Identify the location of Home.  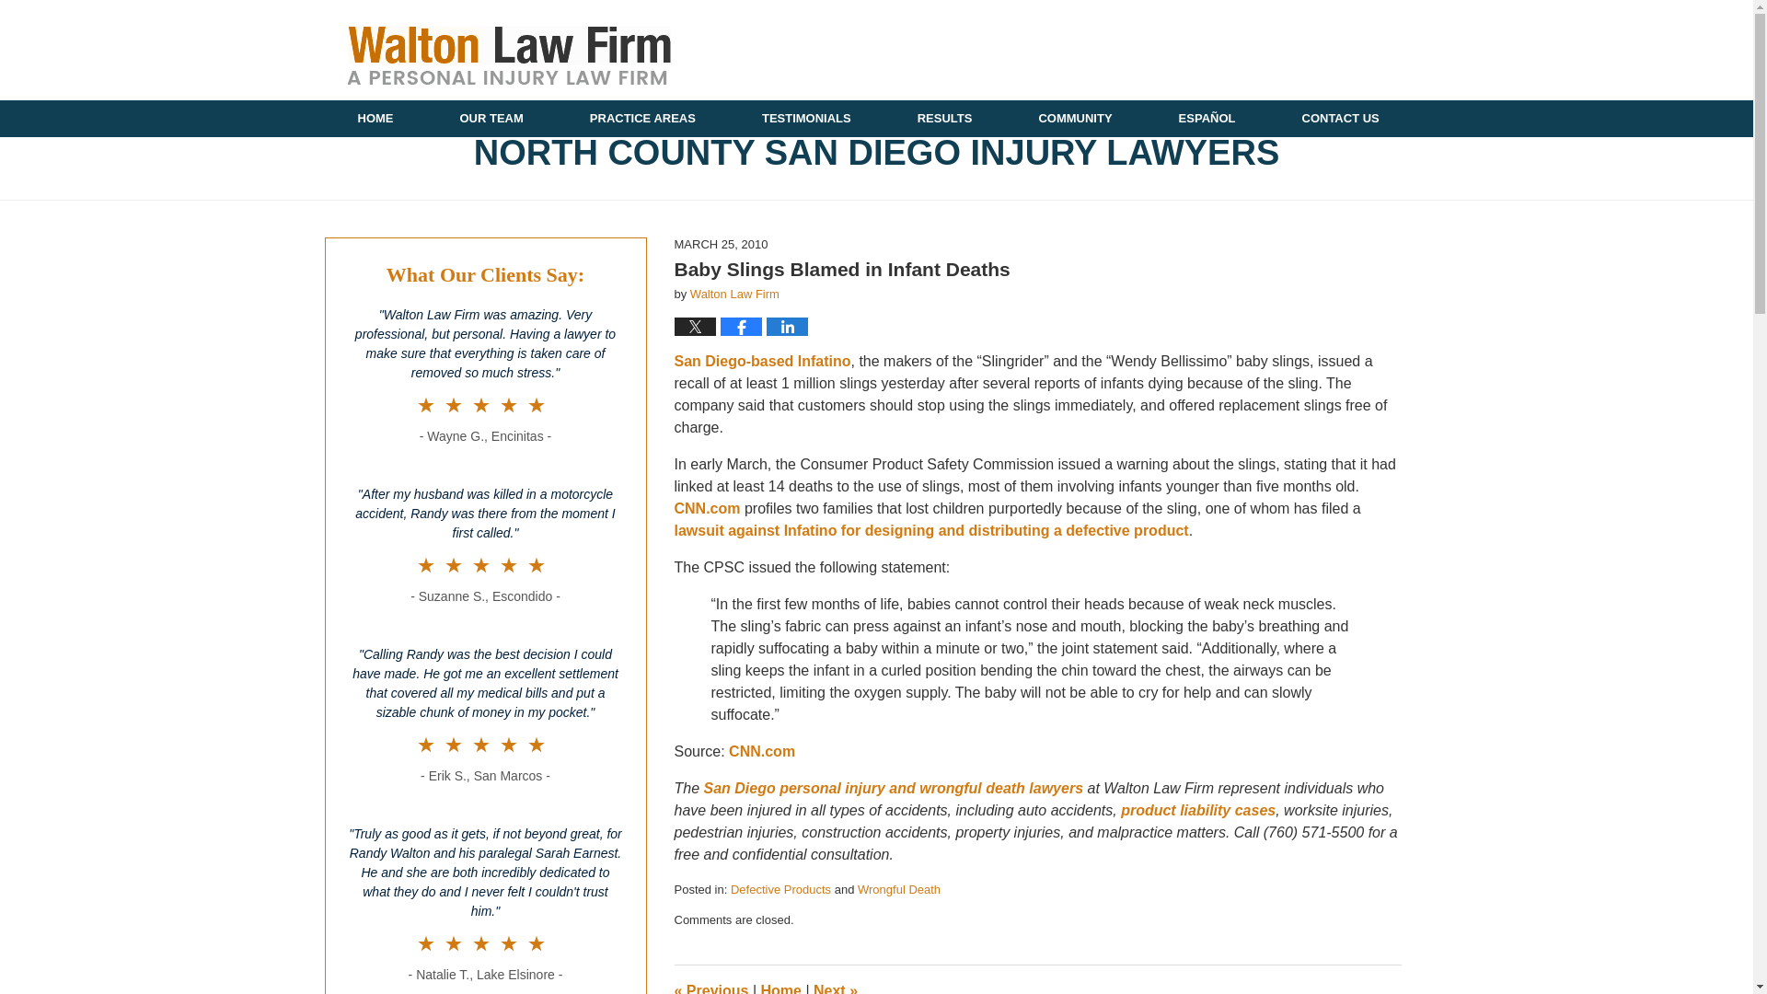
(780, 988).